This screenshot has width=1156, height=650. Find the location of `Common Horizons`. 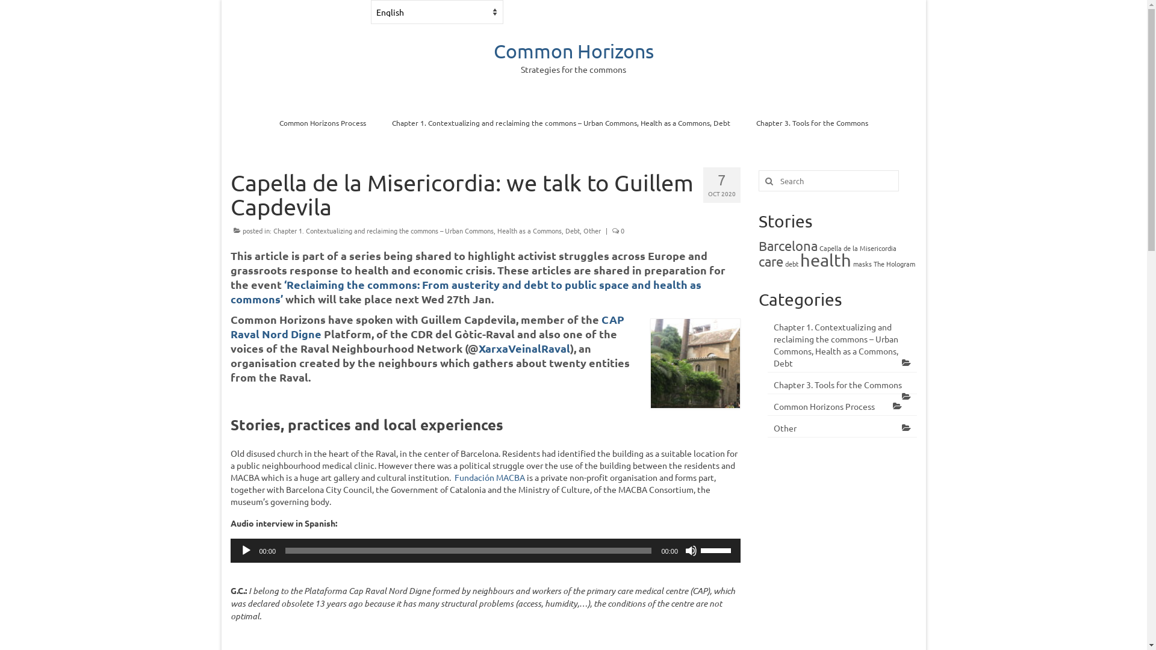

Common Horizons is located at coordinates (574, 51).